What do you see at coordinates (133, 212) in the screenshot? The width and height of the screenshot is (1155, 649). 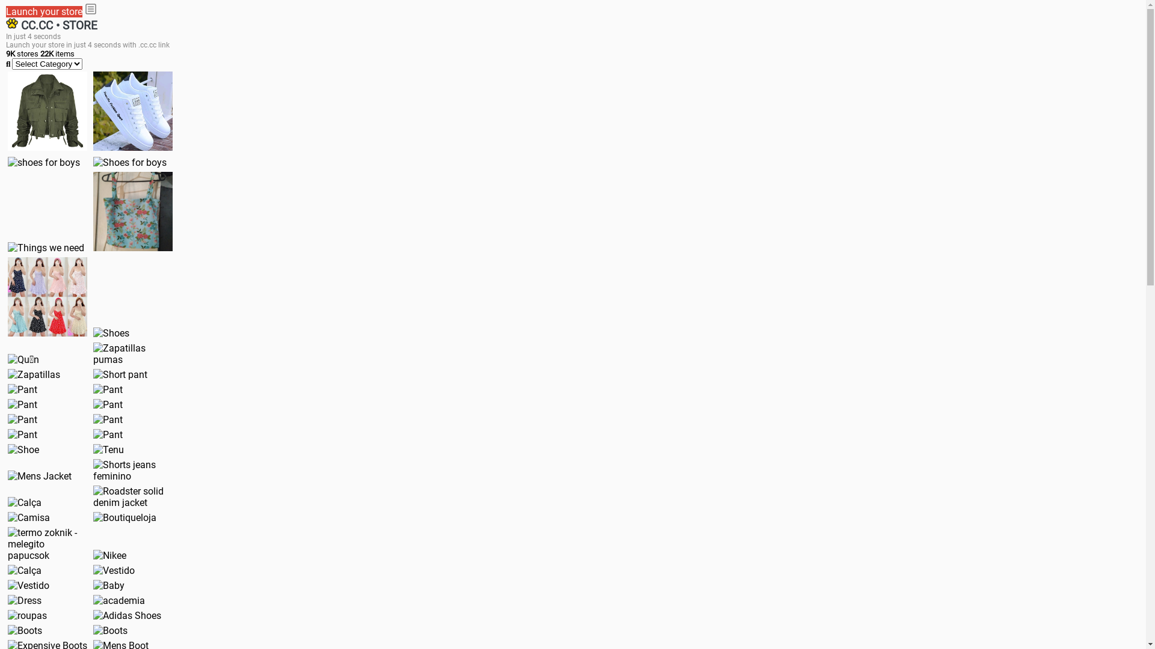 I see `Ukay cloth` at bounding box center [133, 212].